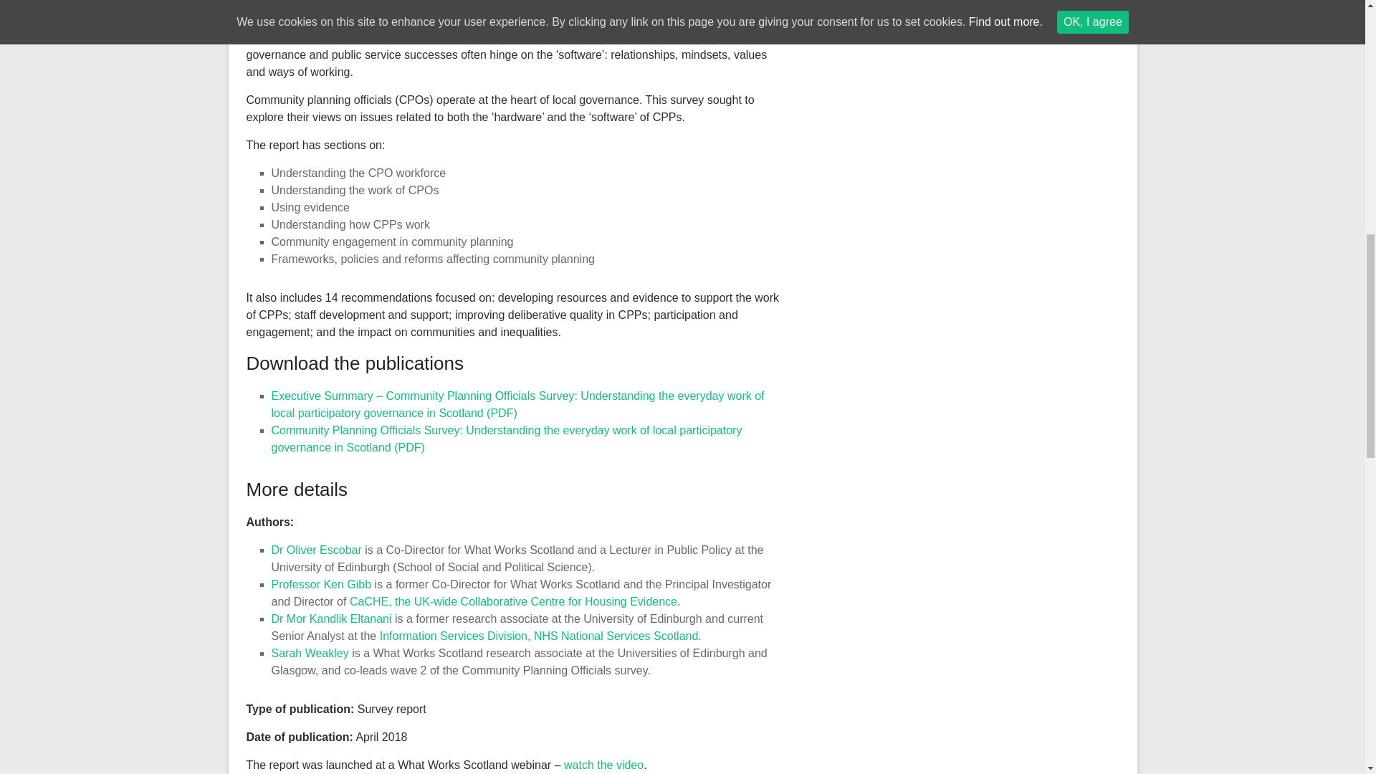 This screenshot has width=1376, height=774. Describe the element at coordinates (331, 618) in the screenshot. I see `Dr Mor Kandlik Eltanani` at that location.